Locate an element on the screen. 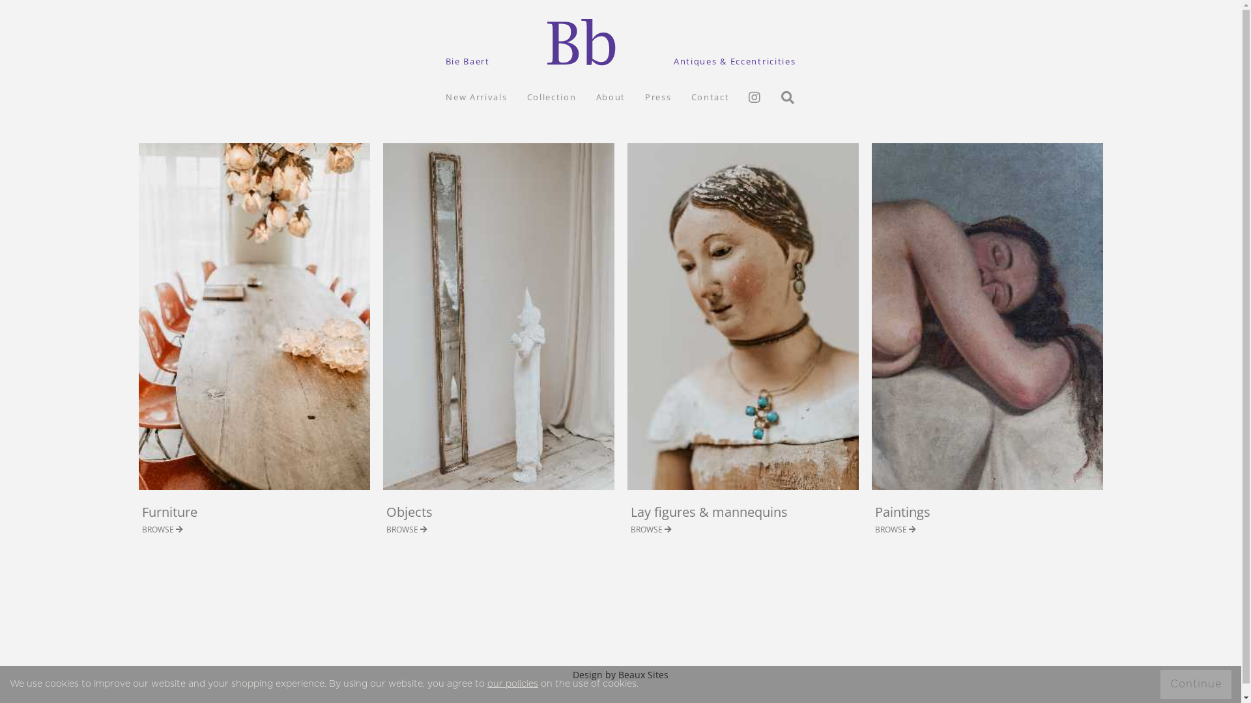 The width and height of the screenshot is (1251, 703). Lay figures & mannequins
BROWSE is located at coordinates (743, 348).